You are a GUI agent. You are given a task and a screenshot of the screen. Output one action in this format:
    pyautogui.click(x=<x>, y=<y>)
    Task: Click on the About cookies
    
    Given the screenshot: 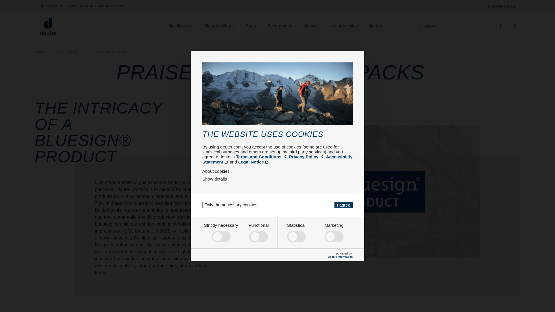 What is the action you would take?
    pyautogui.click(x=277, y=171)
    